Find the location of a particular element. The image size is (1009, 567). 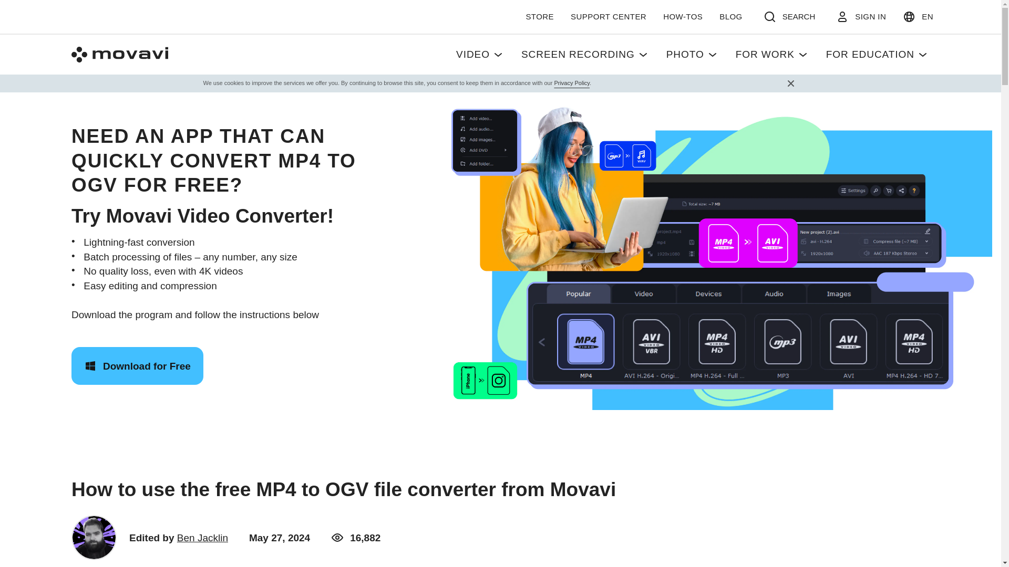

PHOTO is located at coordinates (693, 54).